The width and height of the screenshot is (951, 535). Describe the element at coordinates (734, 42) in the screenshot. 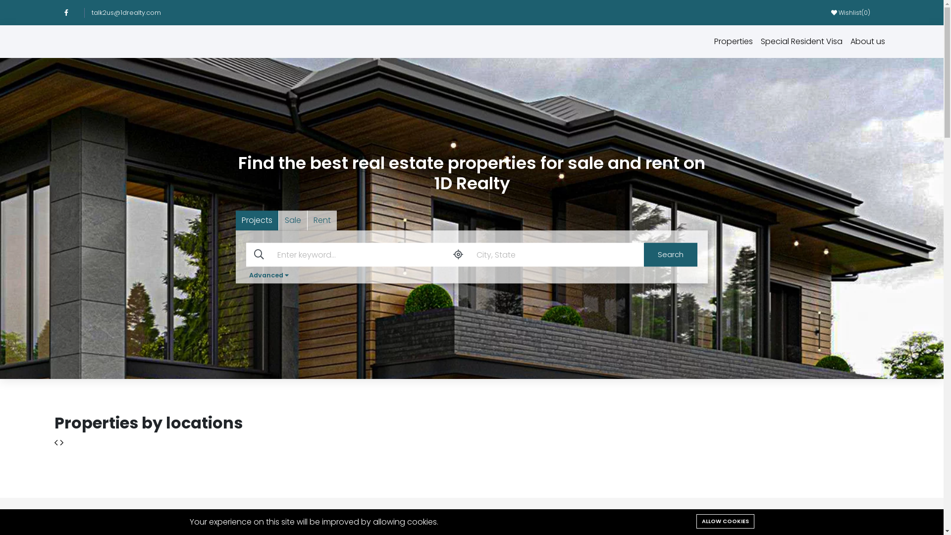

I see `Properties` at that location.